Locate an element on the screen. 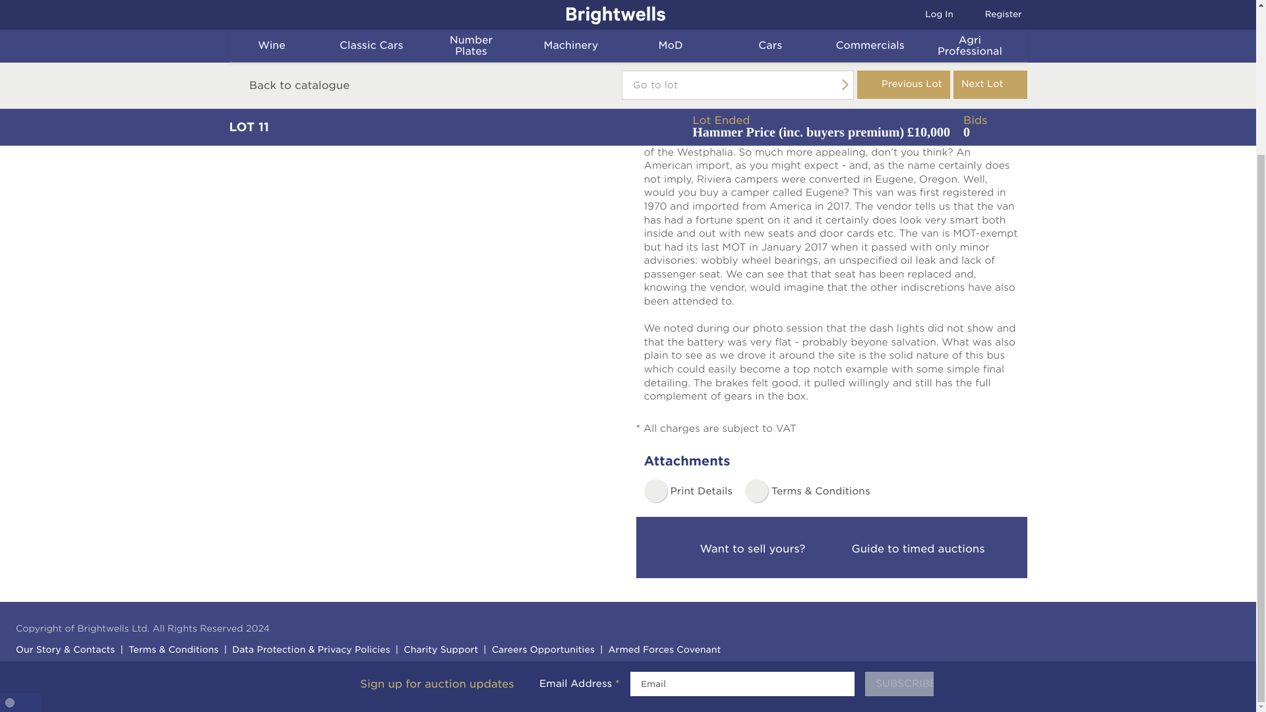 This screenshot has height=712, width=1266. Print details is located at coordinates (687, 490).